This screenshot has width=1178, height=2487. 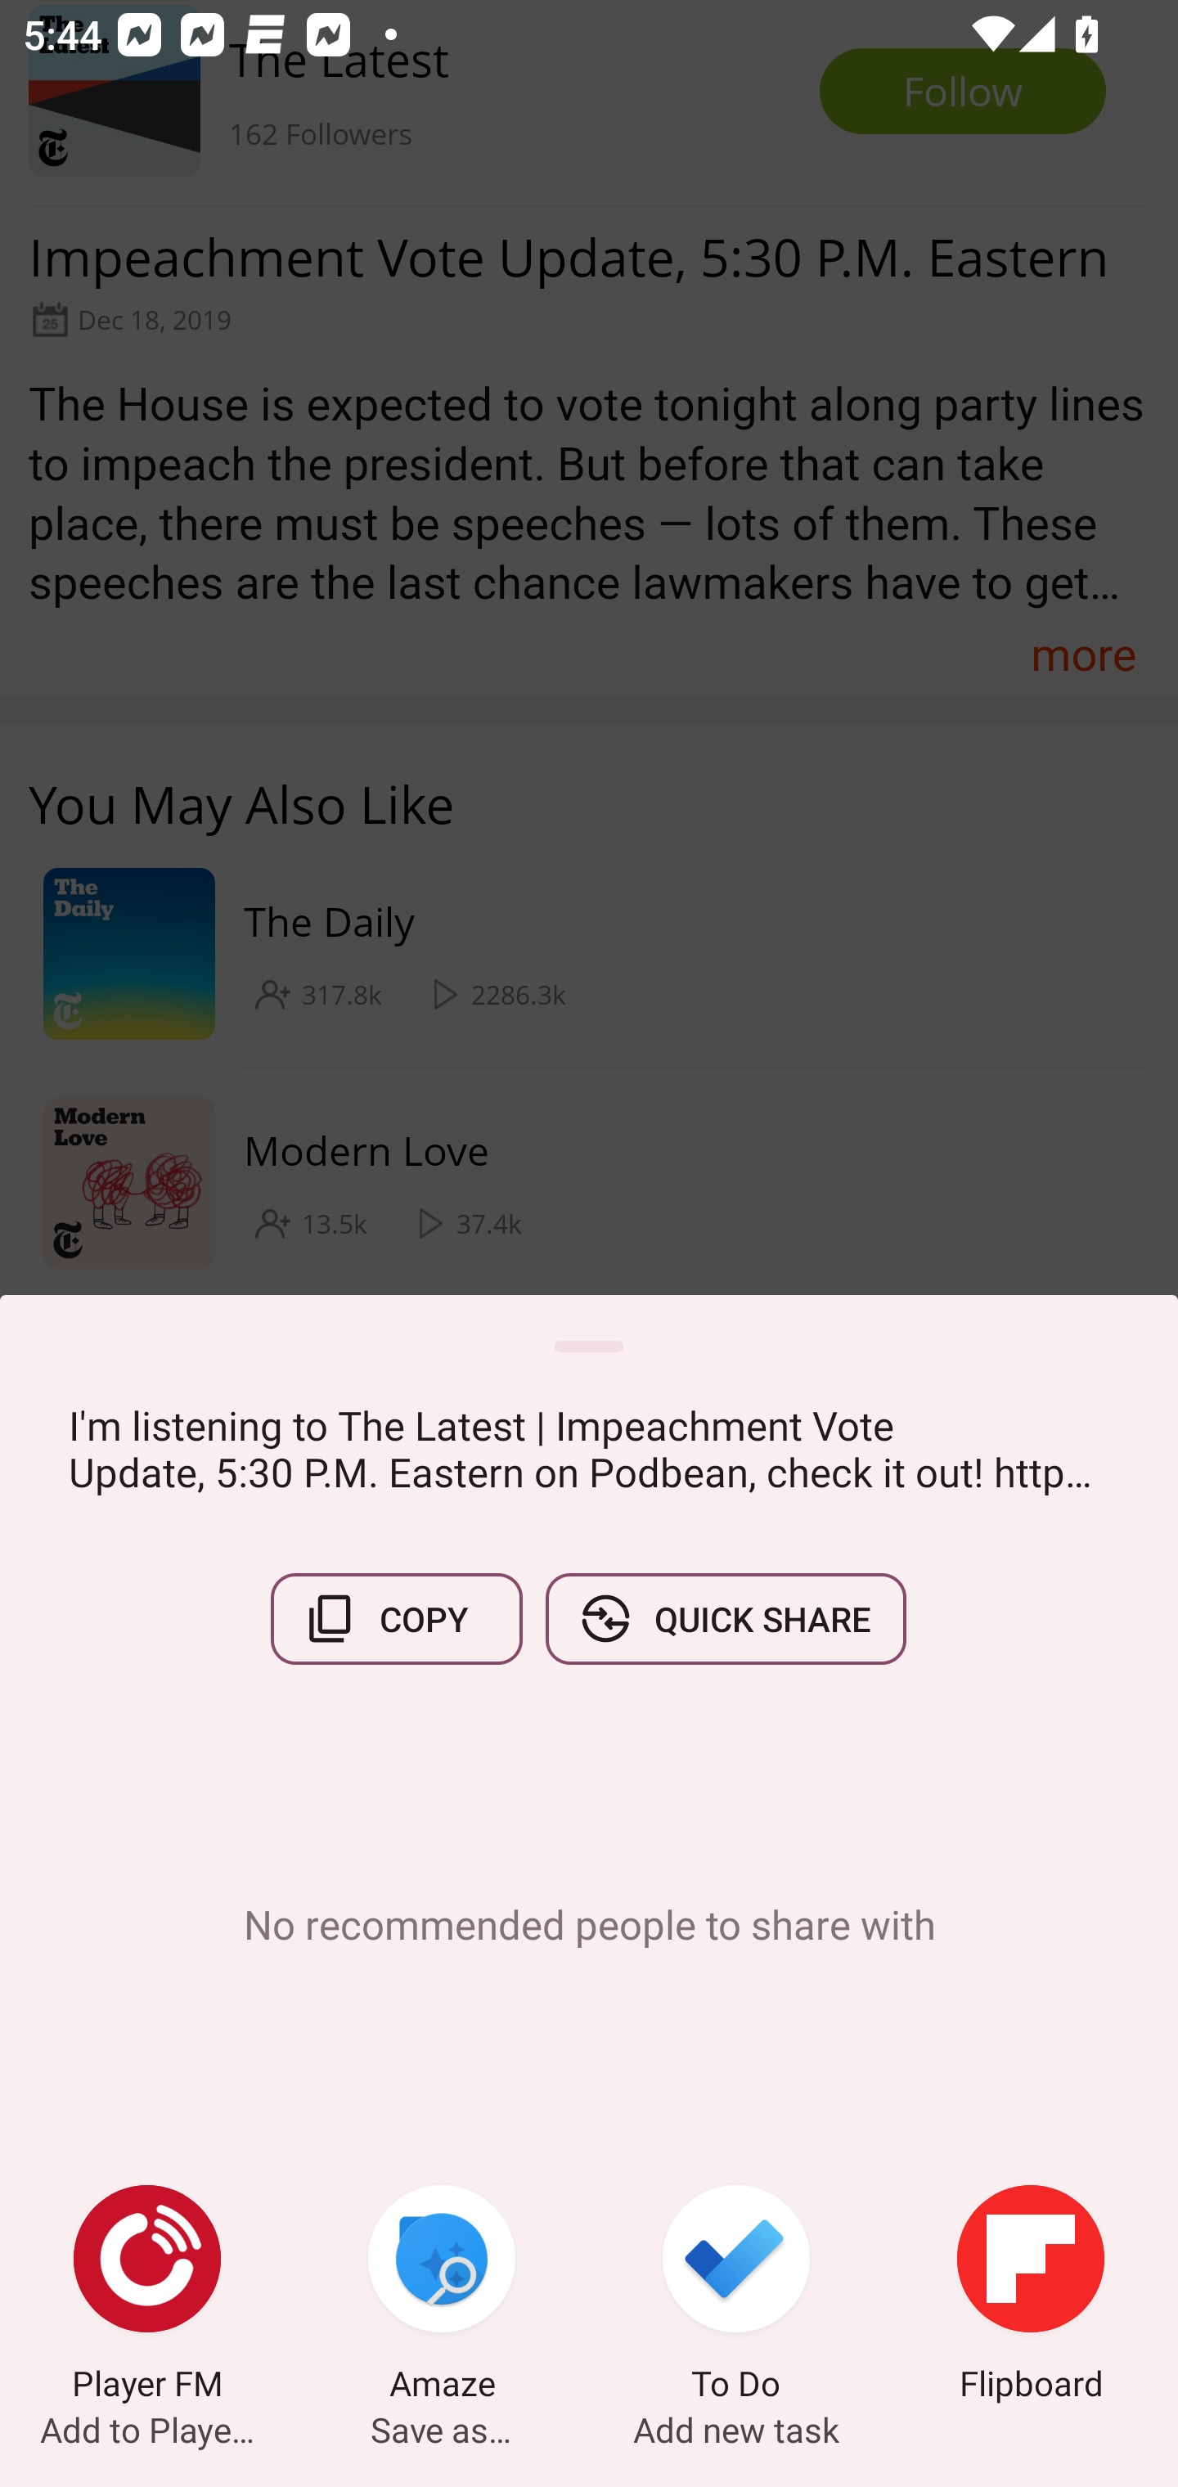 What do you see at coordinates (442, 2297) in the screenshot?
I see `Amaze Save as…` at bounding box center [442, 2297].